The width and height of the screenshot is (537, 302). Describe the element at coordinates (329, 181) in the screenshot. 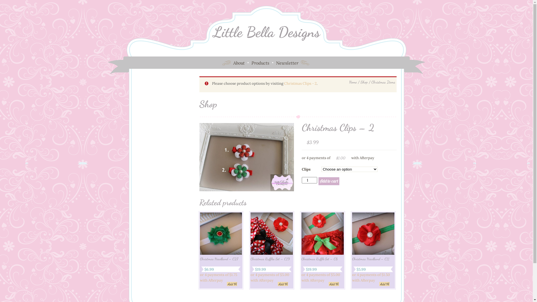

I see `Add to cart` at that location.